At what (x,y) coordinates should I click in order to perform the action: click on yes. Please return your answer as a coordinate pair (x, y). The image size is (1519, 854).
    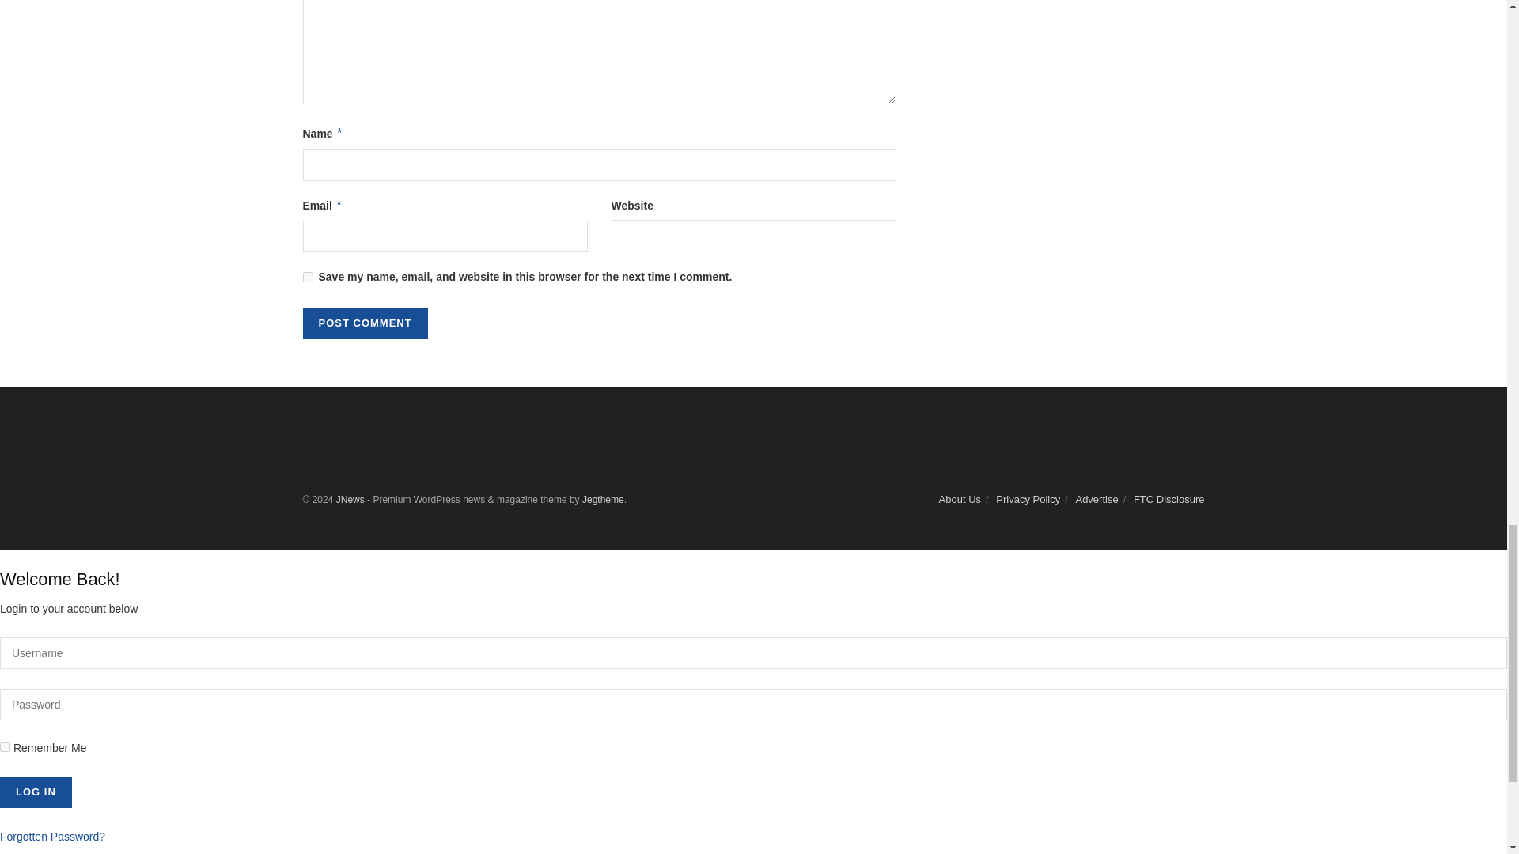
    Looking at the image, I should click on (307, 277).